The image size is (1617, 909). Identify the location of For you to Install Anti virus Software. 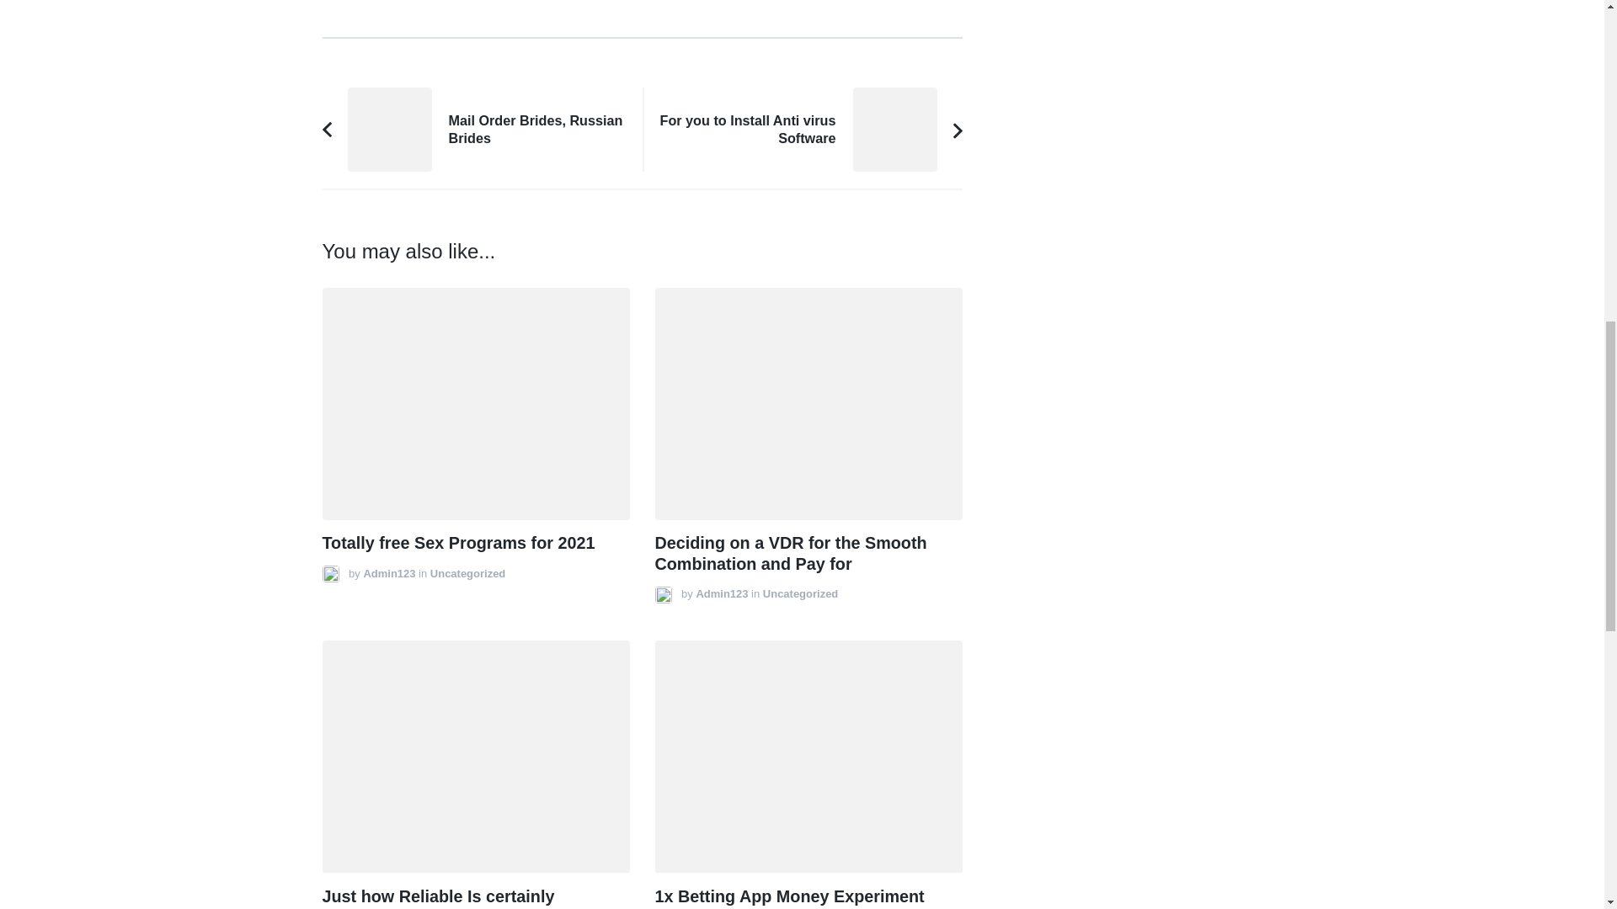
(802, 130).